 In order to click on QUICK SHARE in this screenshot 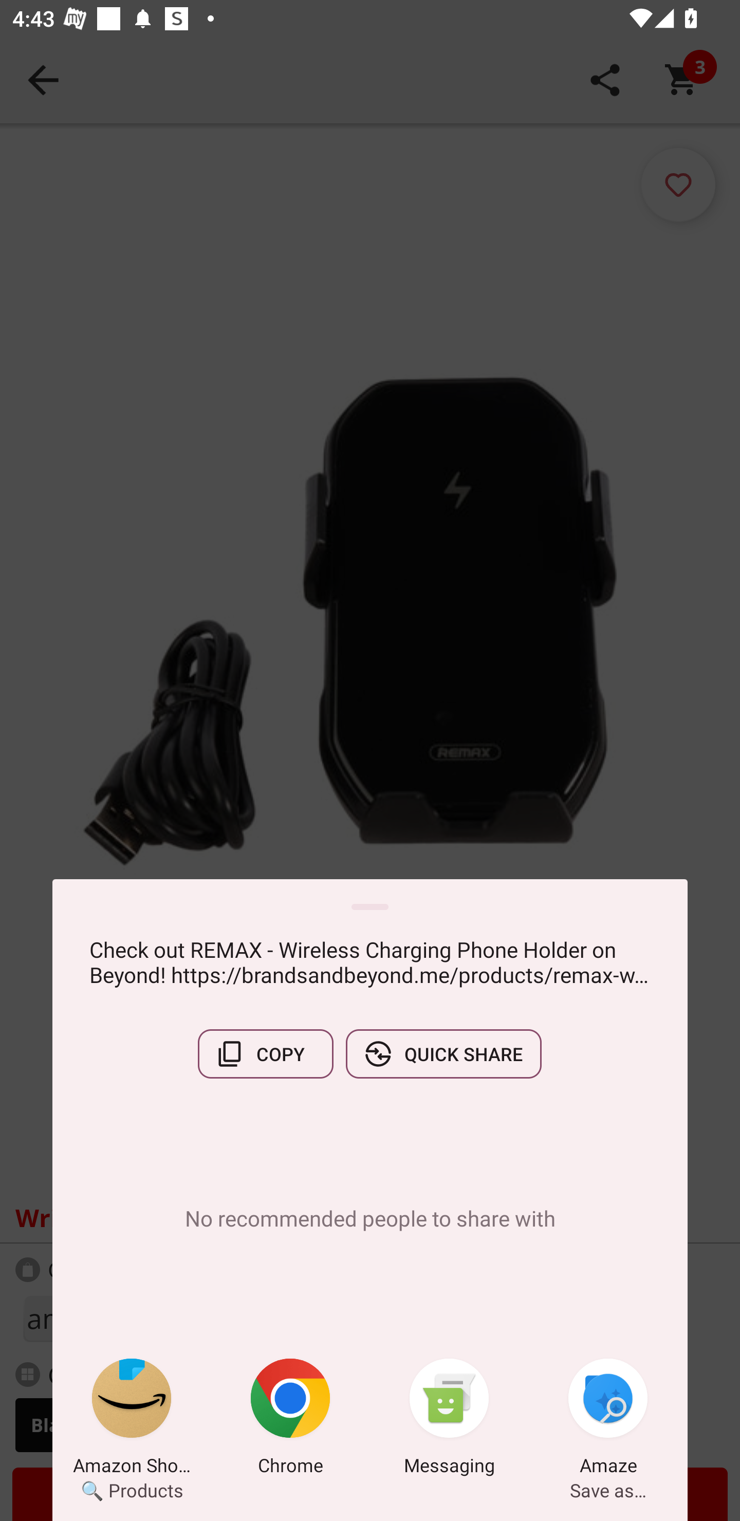, I will do `click(443, 1054)`.